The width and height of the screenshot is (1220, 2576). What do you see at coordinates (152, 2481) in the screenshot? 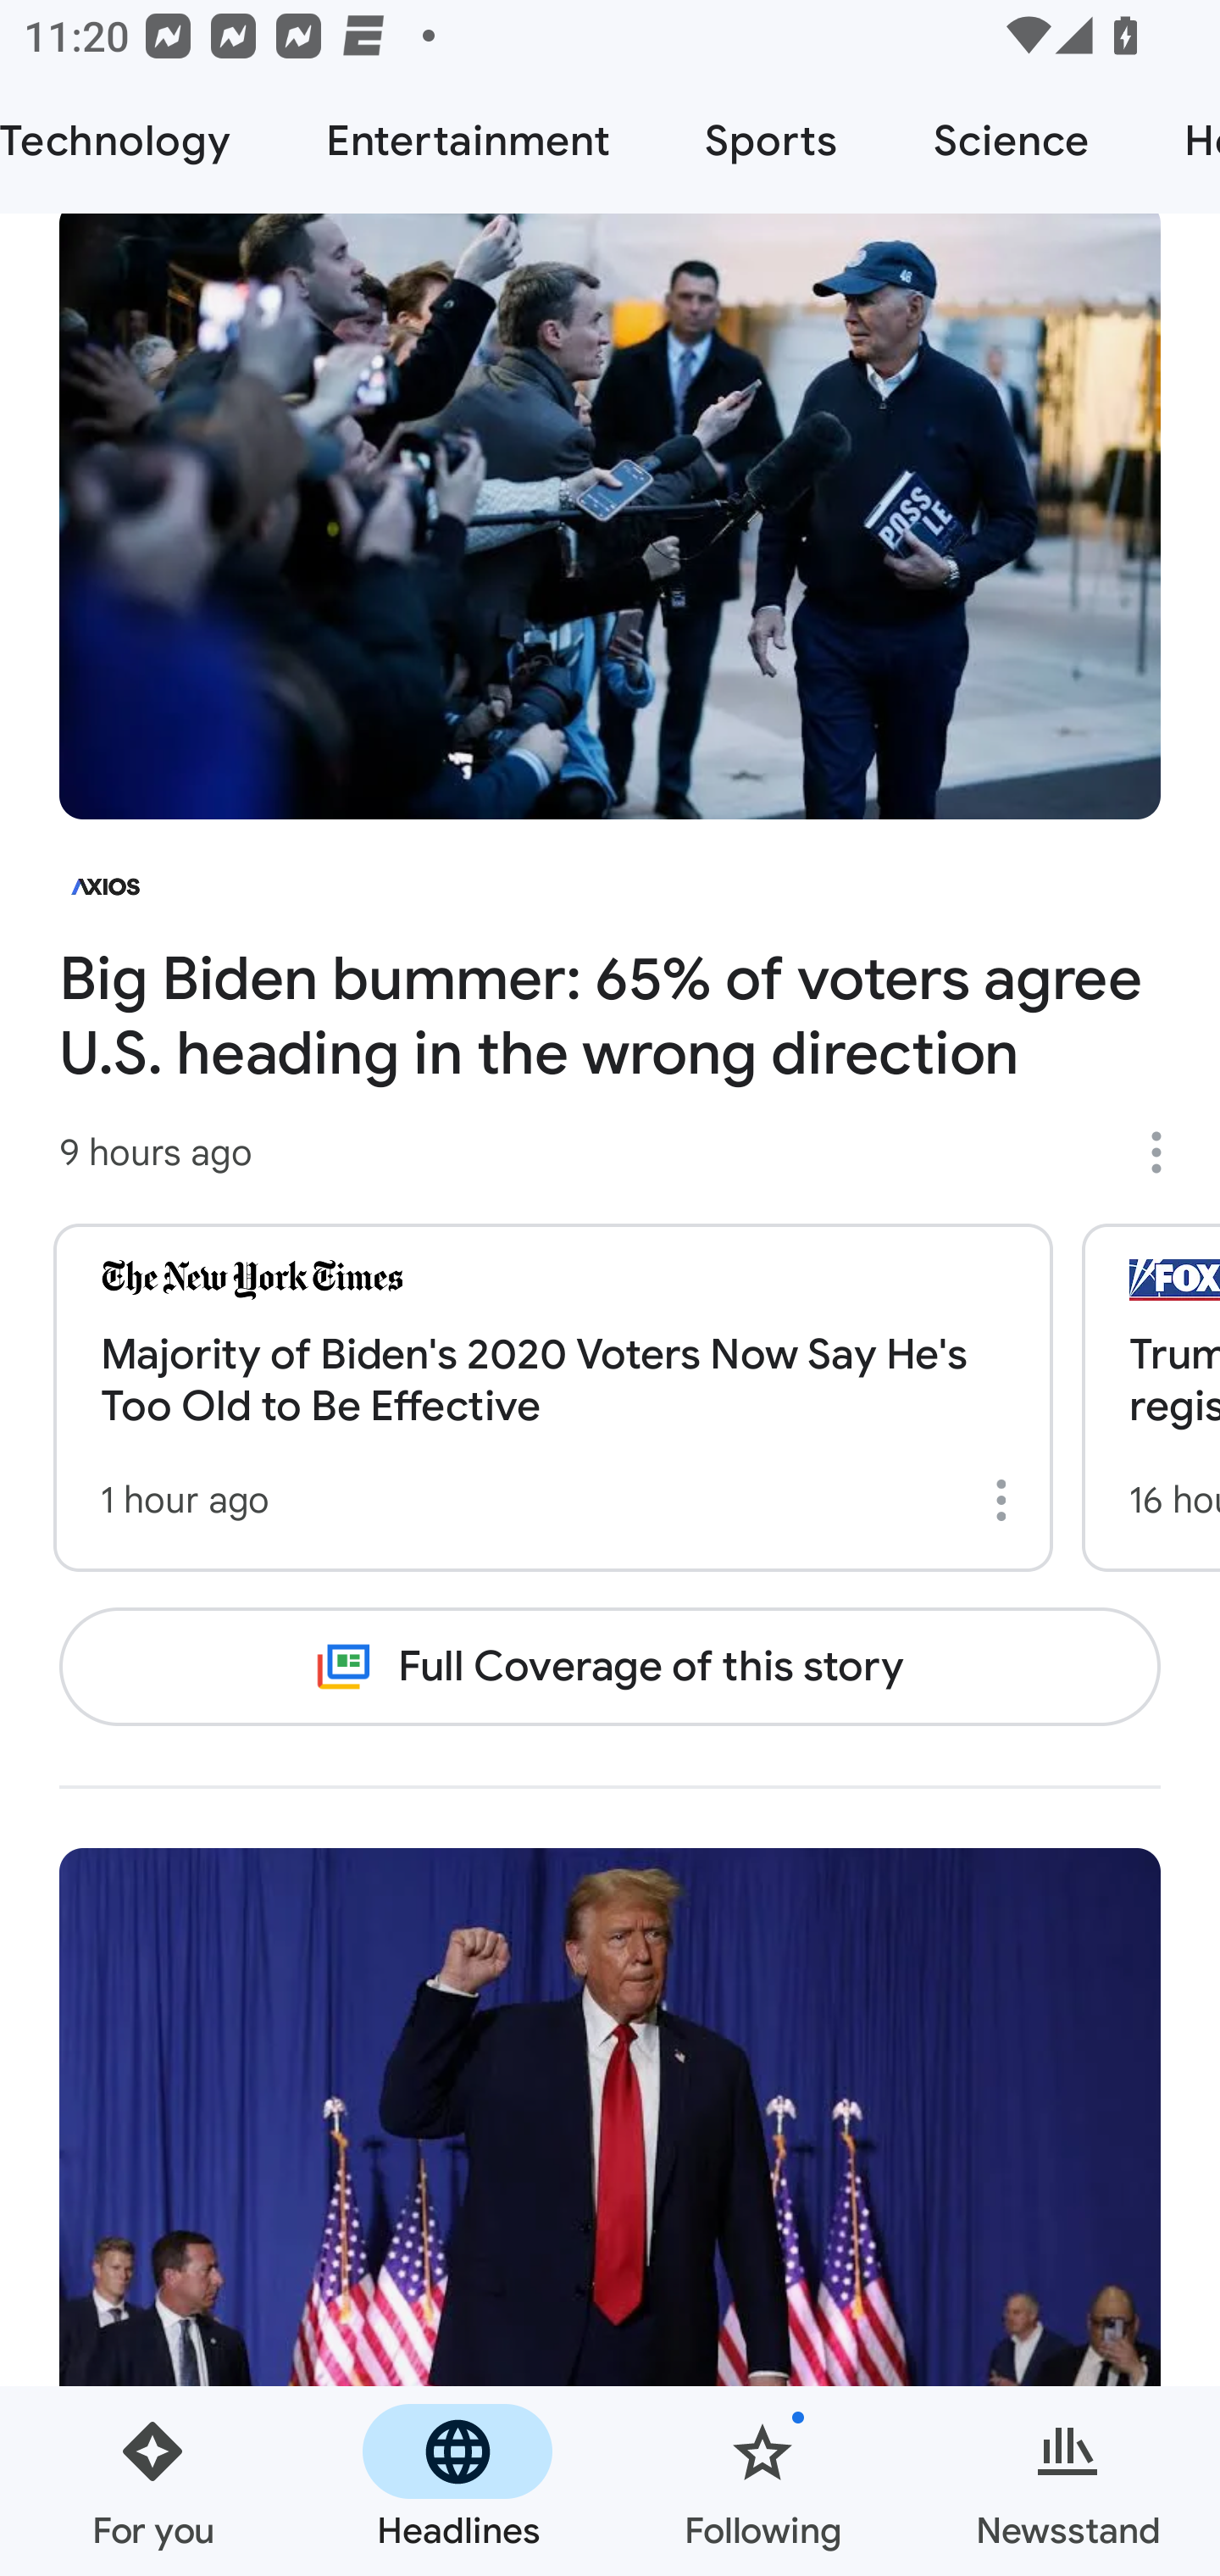
I see `For you` at bounding box center [152, 2481].